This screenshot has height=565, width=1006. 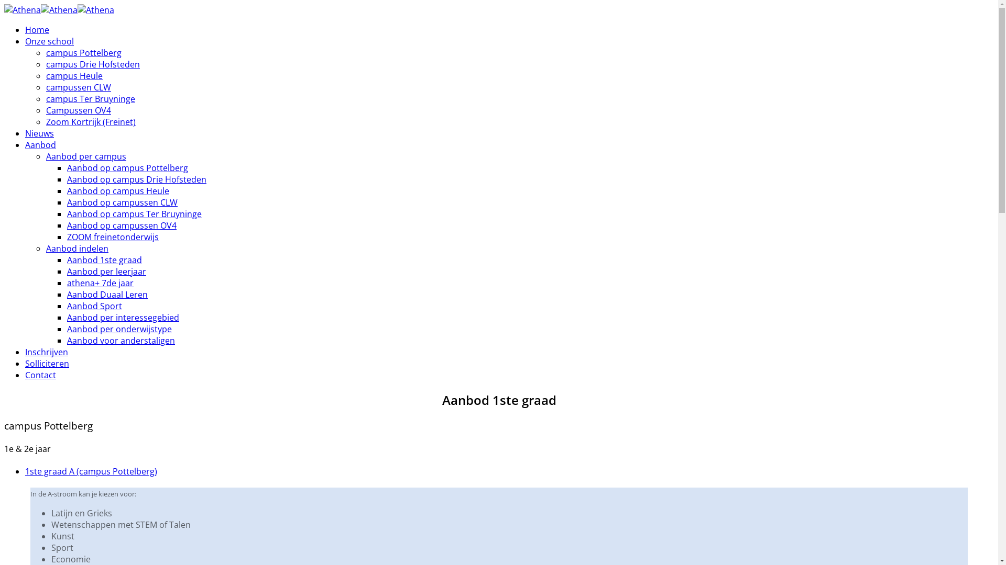 I want to click on Home, so click(x=37, y=30).